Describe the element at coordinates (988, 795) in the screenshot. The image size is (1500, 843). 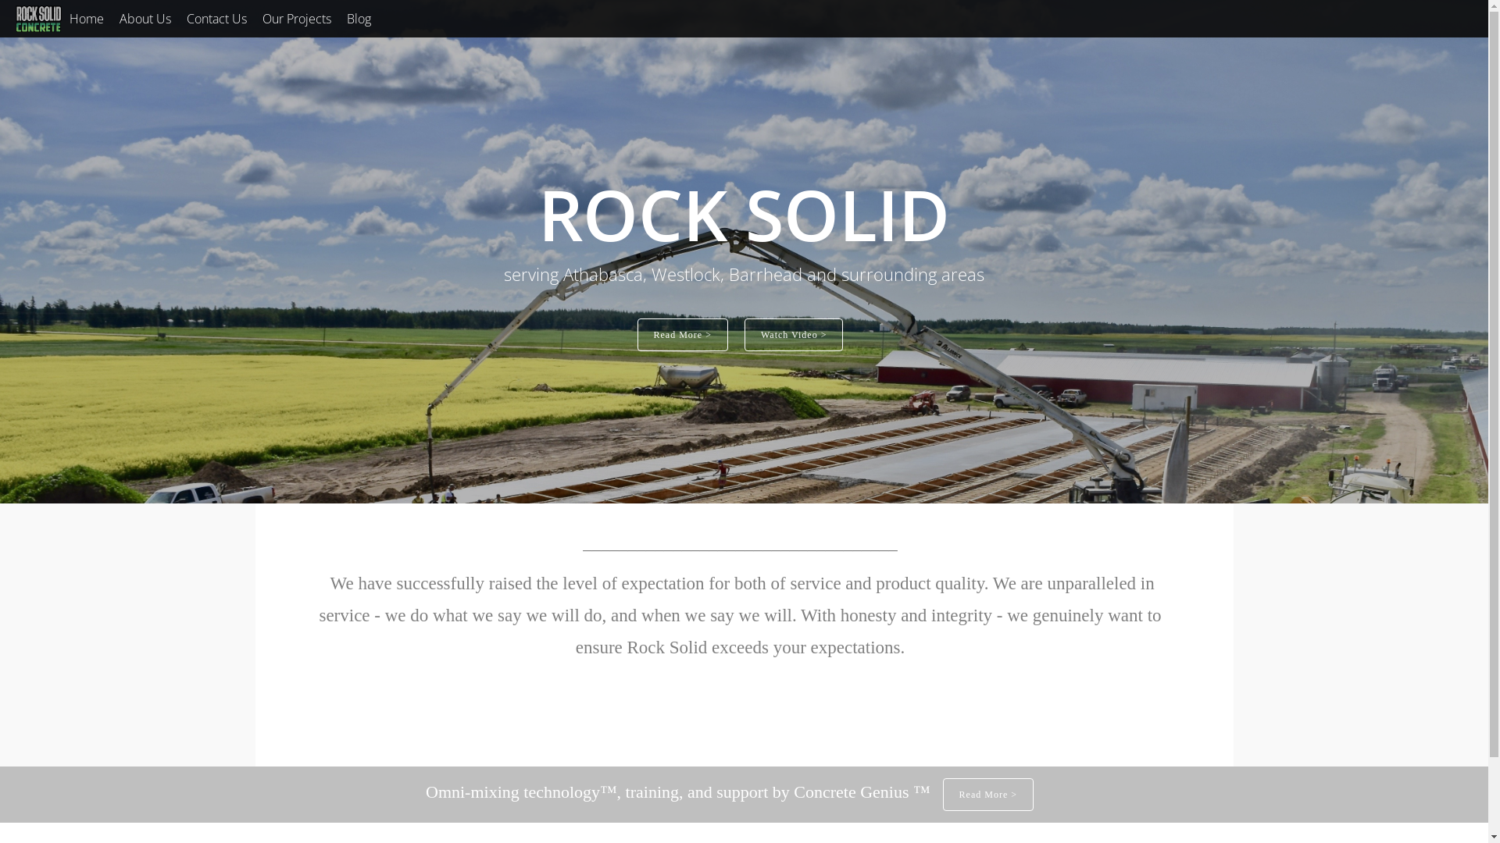
I see `Read More >` at that location.